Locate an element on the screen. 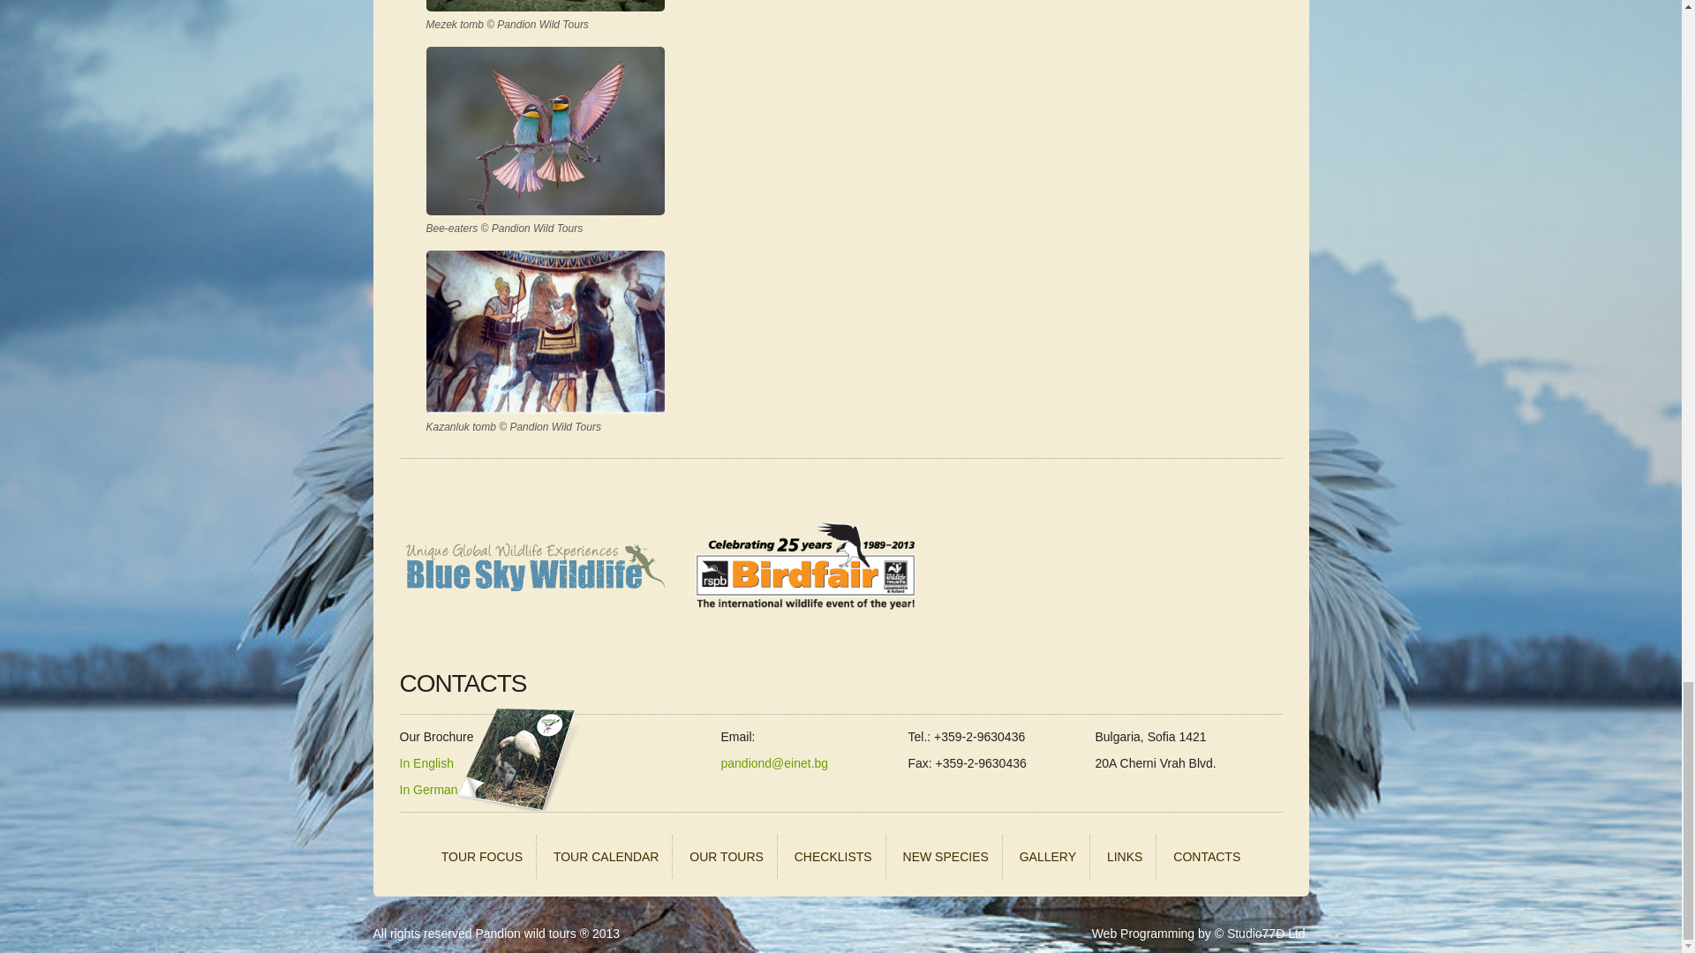 This screenshot has height=953, width=1695. In German is located at coordinates (427, 789).